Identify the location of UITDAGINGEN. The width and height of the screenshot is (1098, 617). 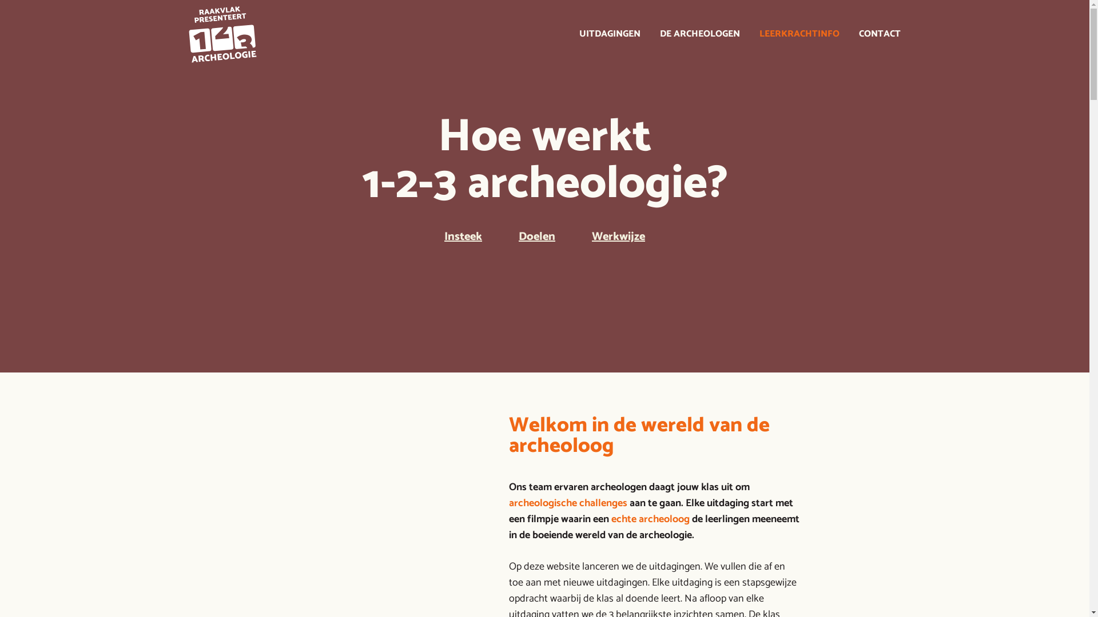
(610, 34).